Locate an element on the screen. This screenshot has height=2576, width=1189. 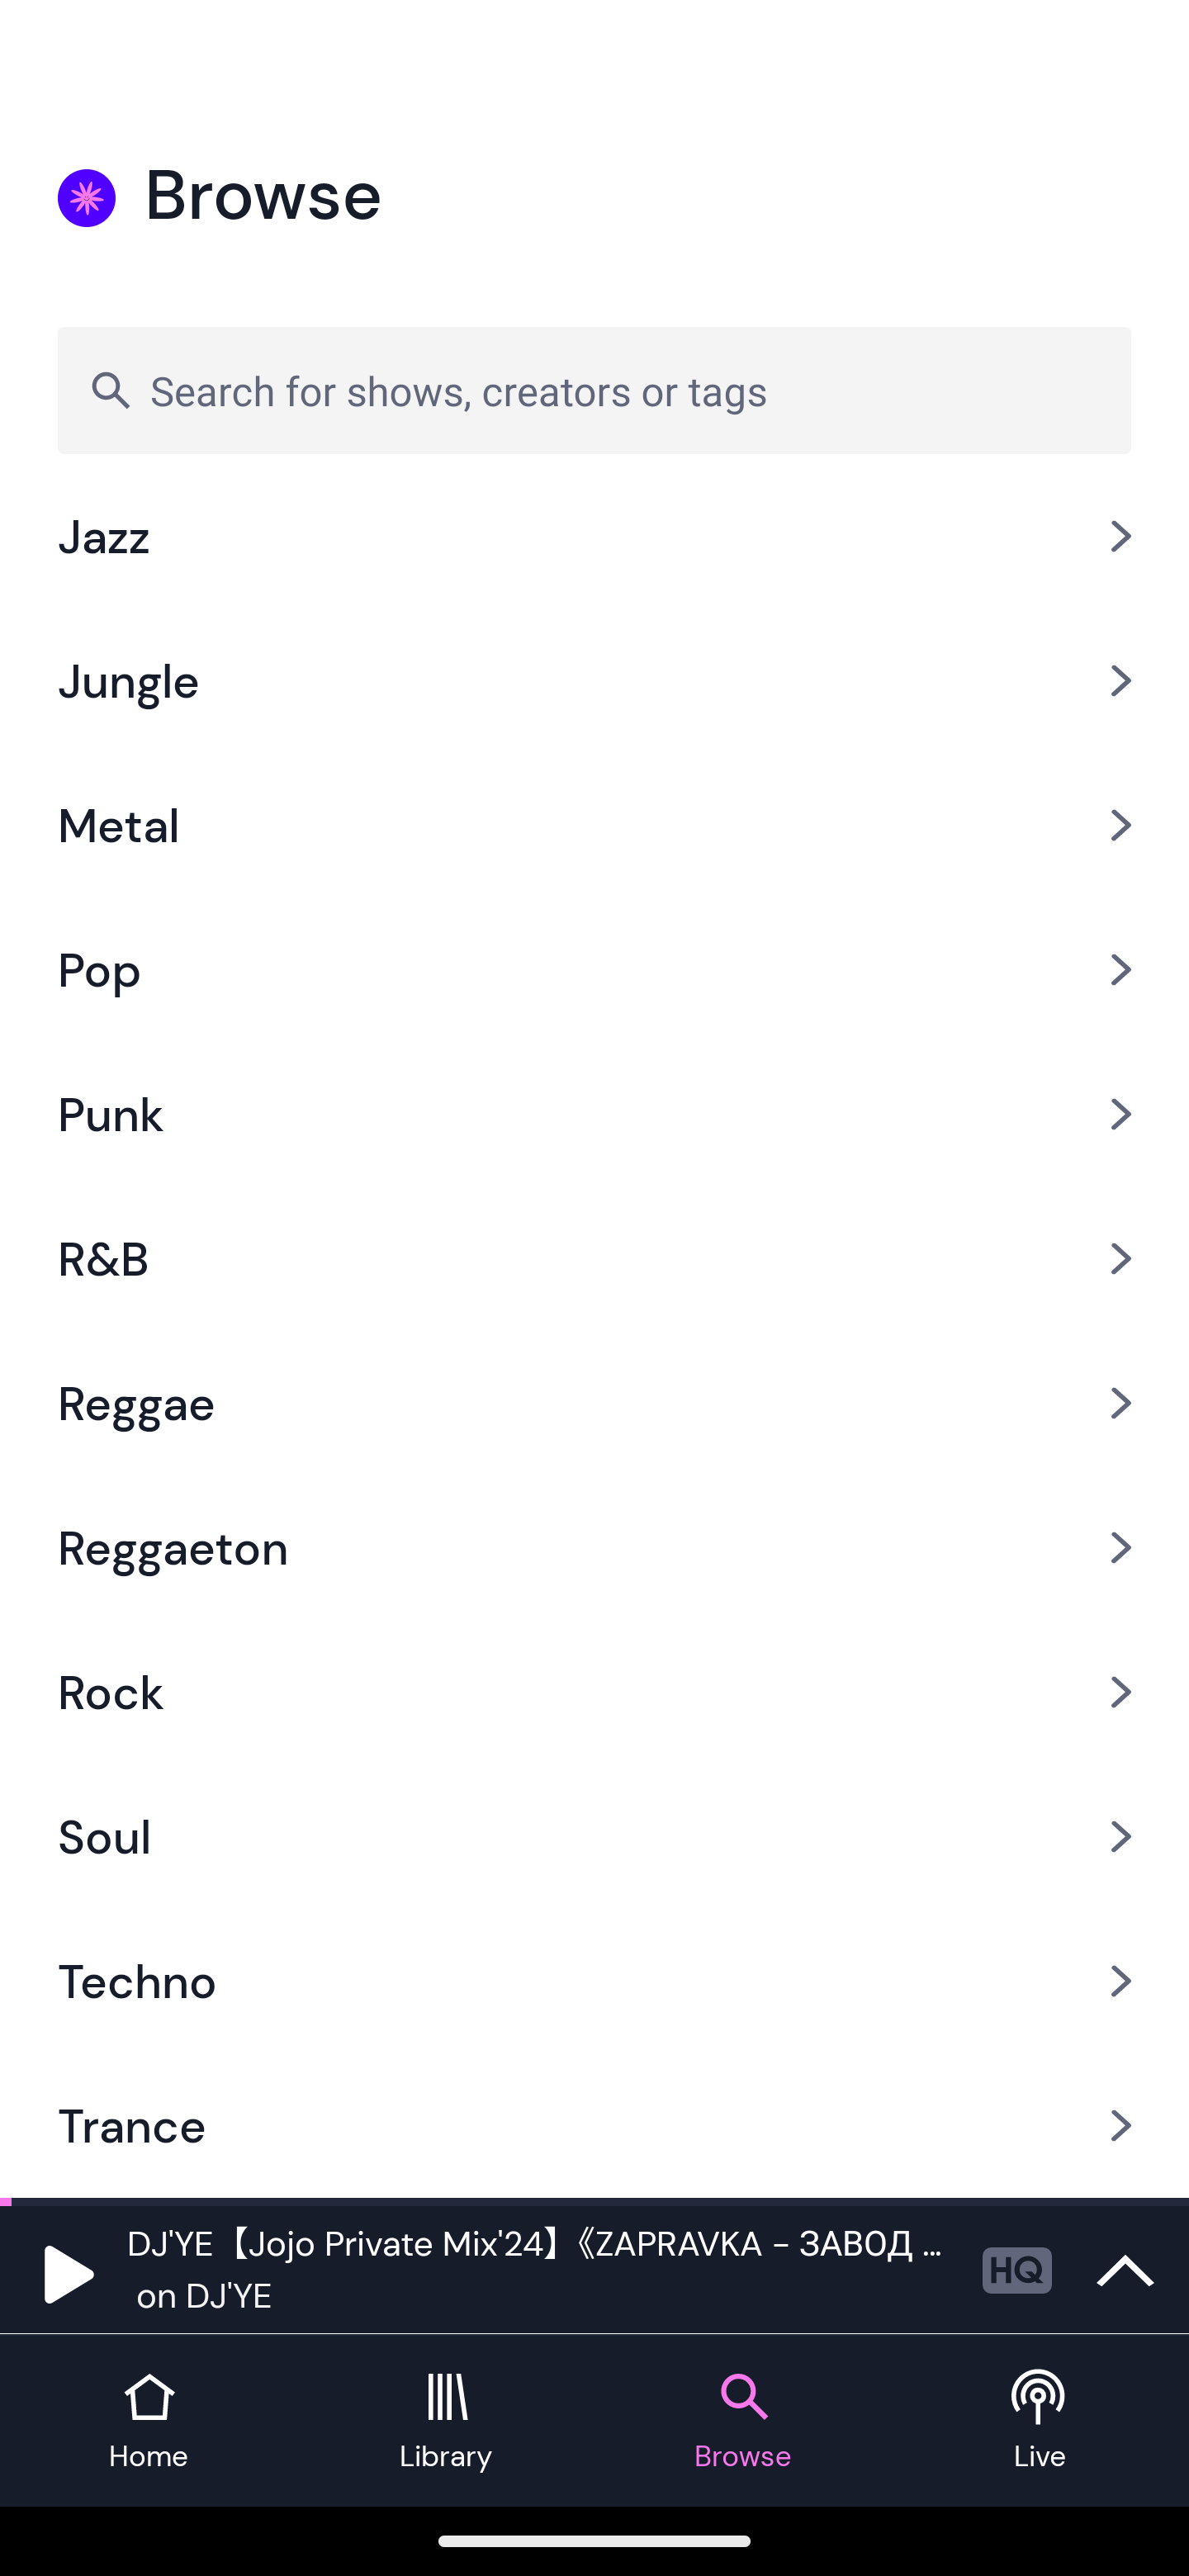
Rock is located at coordinates (594, 1693).